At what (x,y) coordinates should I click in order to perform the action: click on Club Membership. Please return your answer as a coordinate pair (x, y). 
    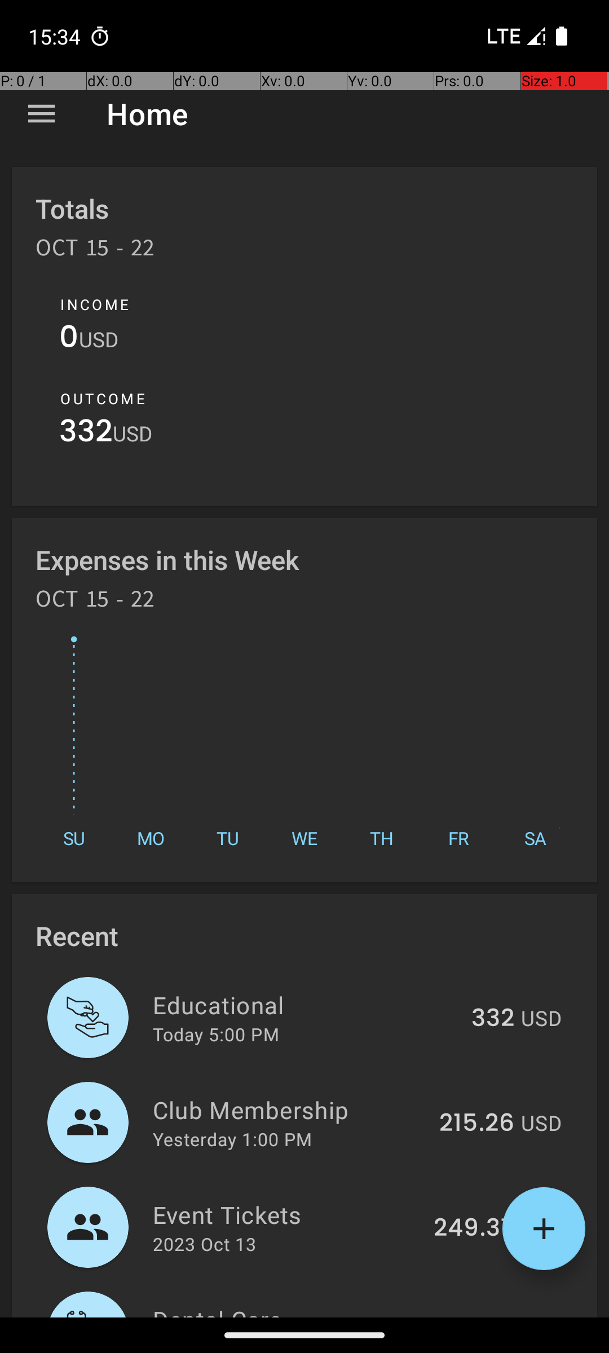
    Looking at the image, I should click on (290, 1109).